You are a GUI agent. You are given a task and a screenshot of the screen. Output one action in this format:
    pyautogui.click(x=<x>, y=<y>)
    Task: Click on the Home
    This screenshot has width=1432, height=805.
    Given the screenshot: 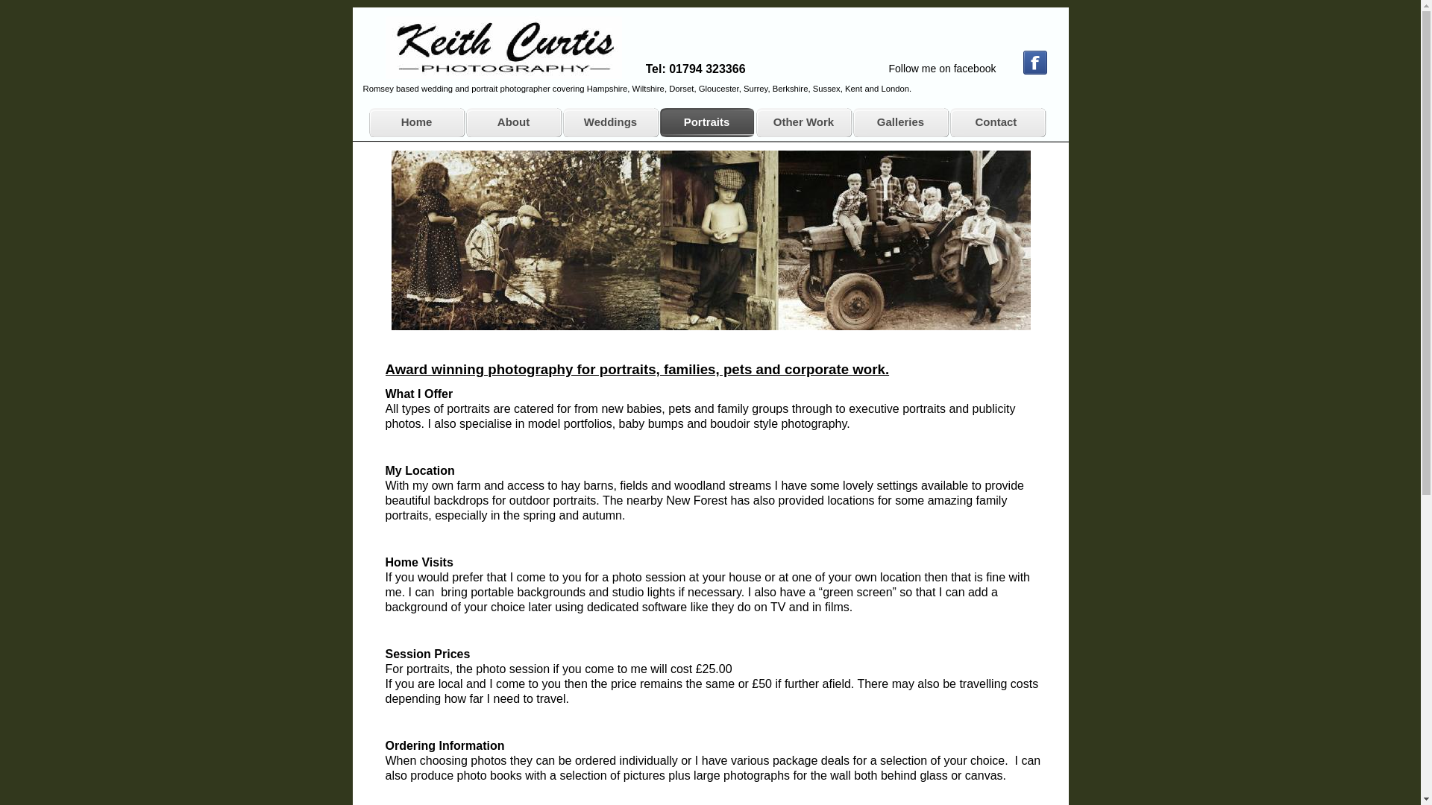 What is the action you would take?
    pyautogui.click(x=416, y=122)
    